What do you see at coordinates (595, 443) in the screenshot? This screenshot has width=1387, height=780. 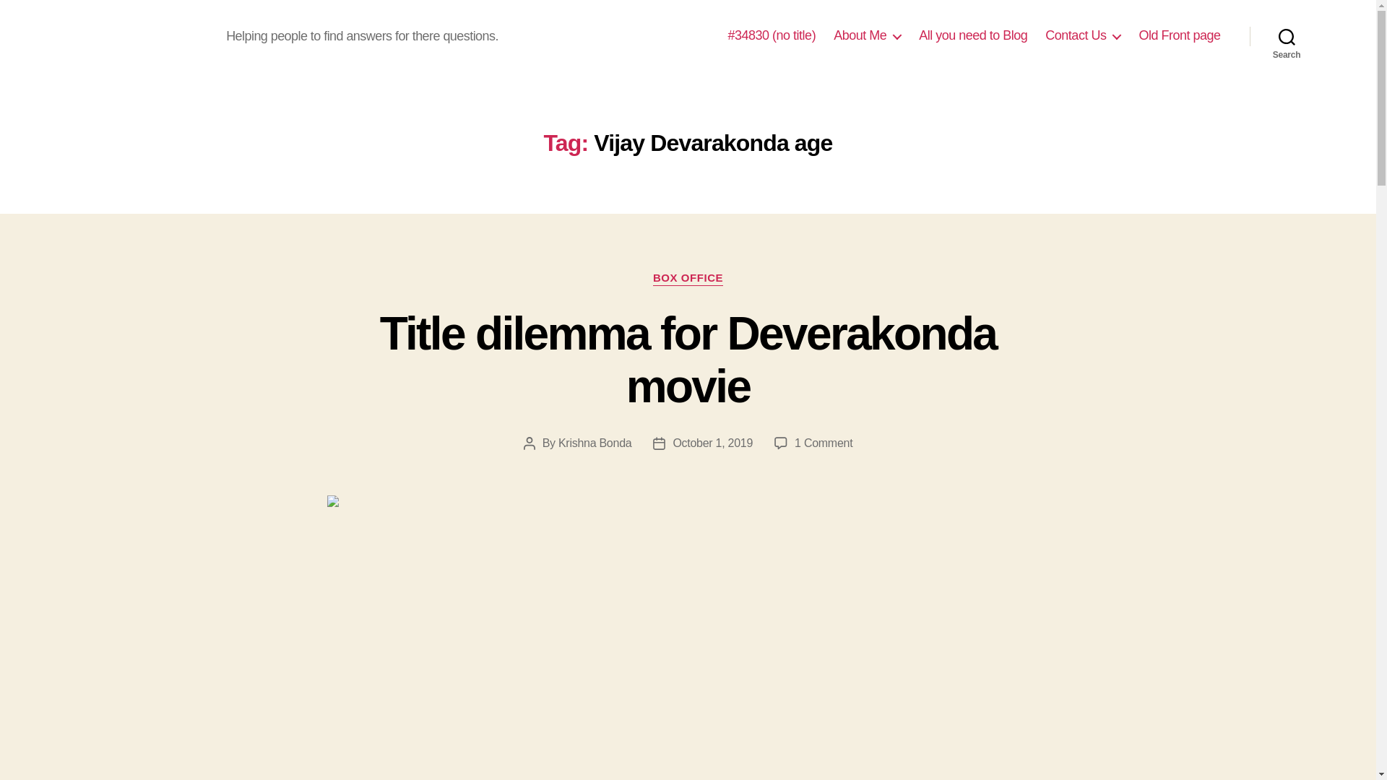 I see `BOX OFFICE` at bounding box center [595, 443].